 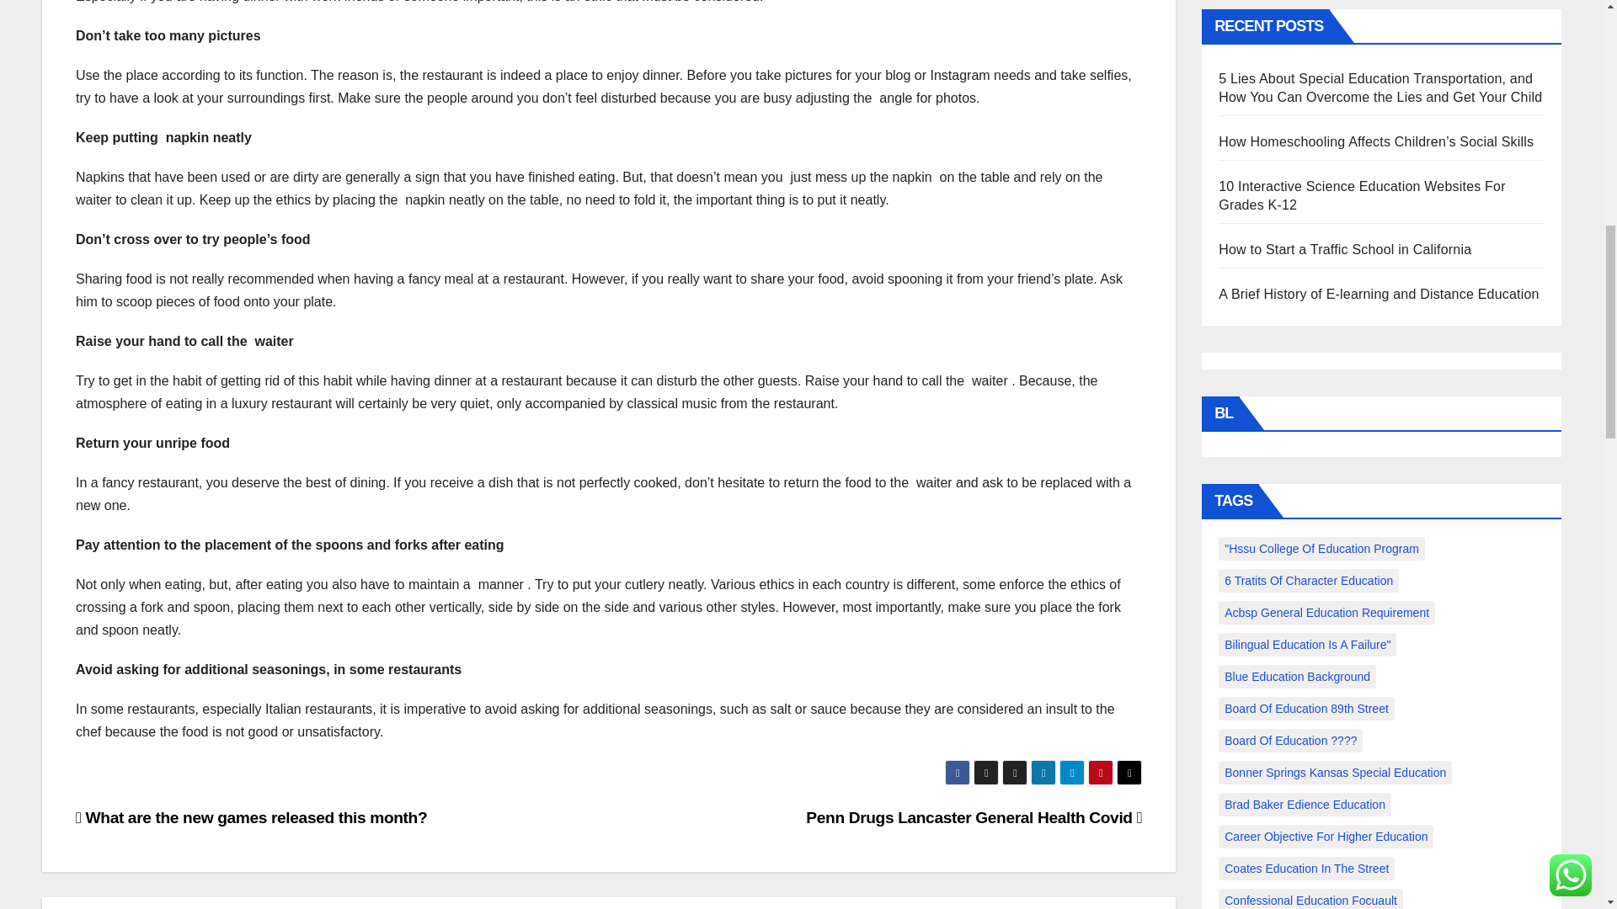 What do you see at coordinates (251, 817) in the screenshot?
I see `What are the new games released this month?` at bounding box center [251, 817].